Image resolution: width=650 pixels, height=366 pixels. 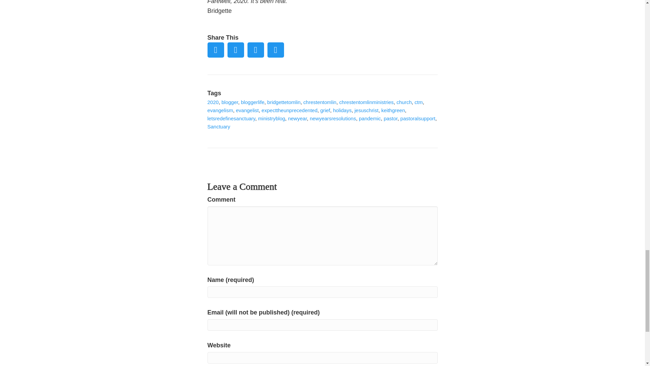 I want to click on holidays, so click(x=342, y=110).